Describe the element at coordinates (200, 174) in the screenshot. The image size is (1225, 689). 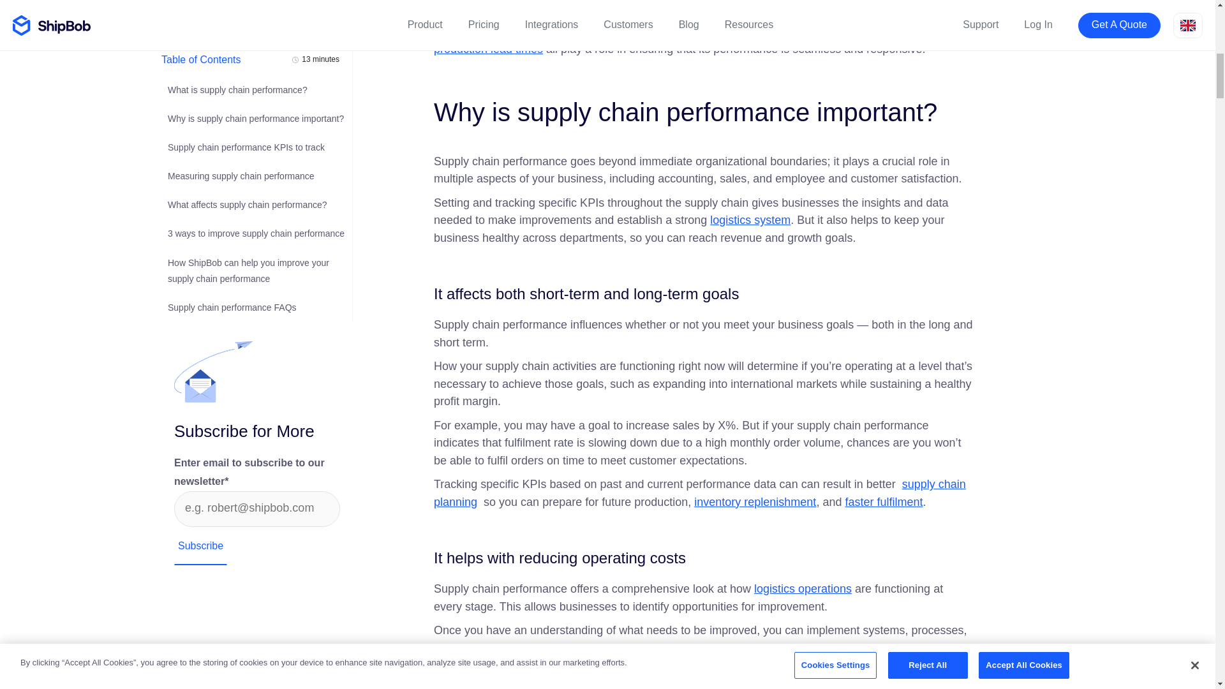
I see `Subscribe ` at that location.